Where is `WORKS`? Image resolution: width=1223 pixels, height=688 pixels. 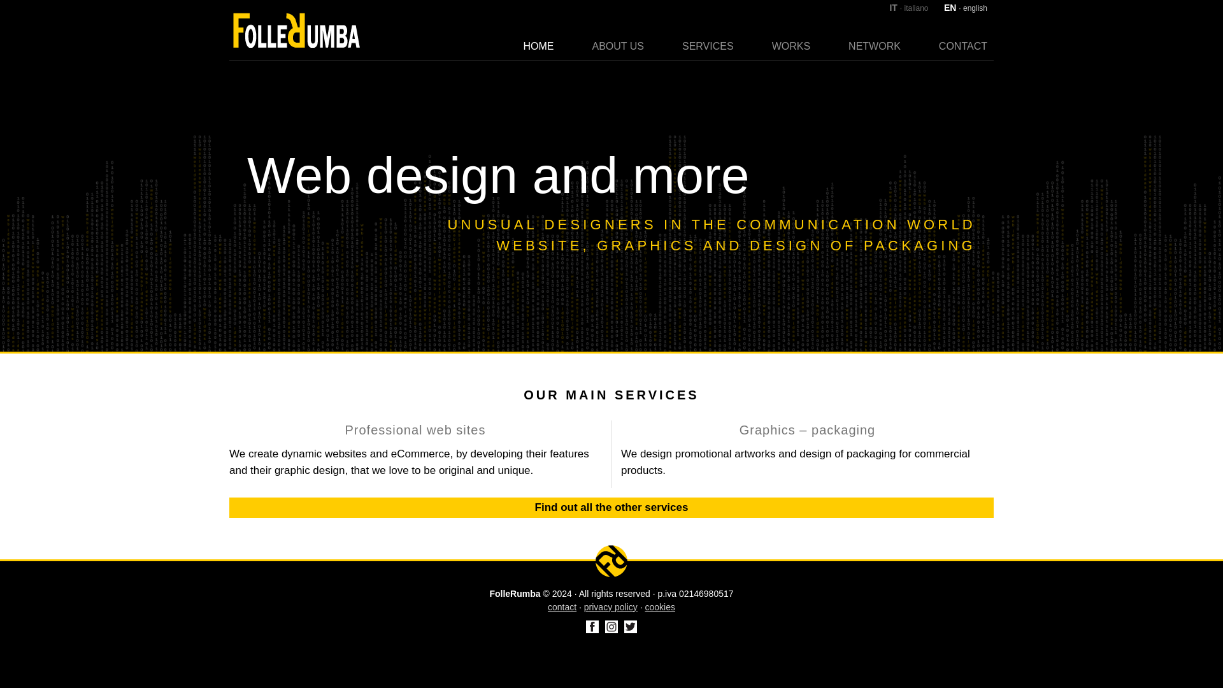 WORKS is located at coordinates (791, 45).